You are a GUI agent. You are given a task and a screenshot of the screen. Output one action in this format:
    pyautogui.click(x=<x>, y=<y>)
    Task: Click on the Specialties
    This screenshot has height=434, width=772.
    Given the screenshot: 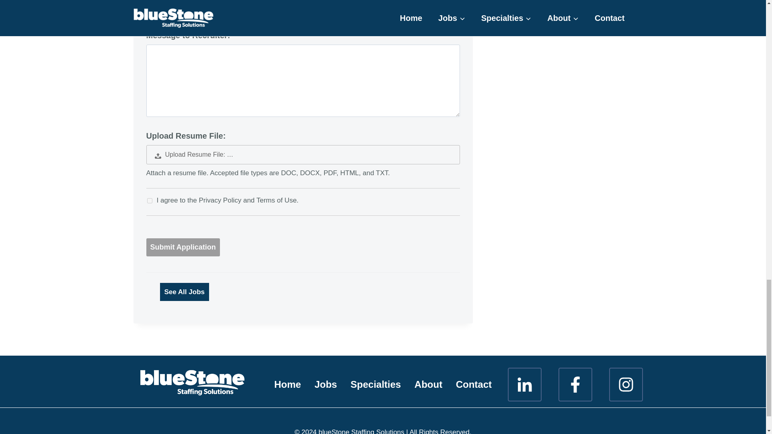 What is the action you would take?
    pyautogui.click(x=376, y=384)
    